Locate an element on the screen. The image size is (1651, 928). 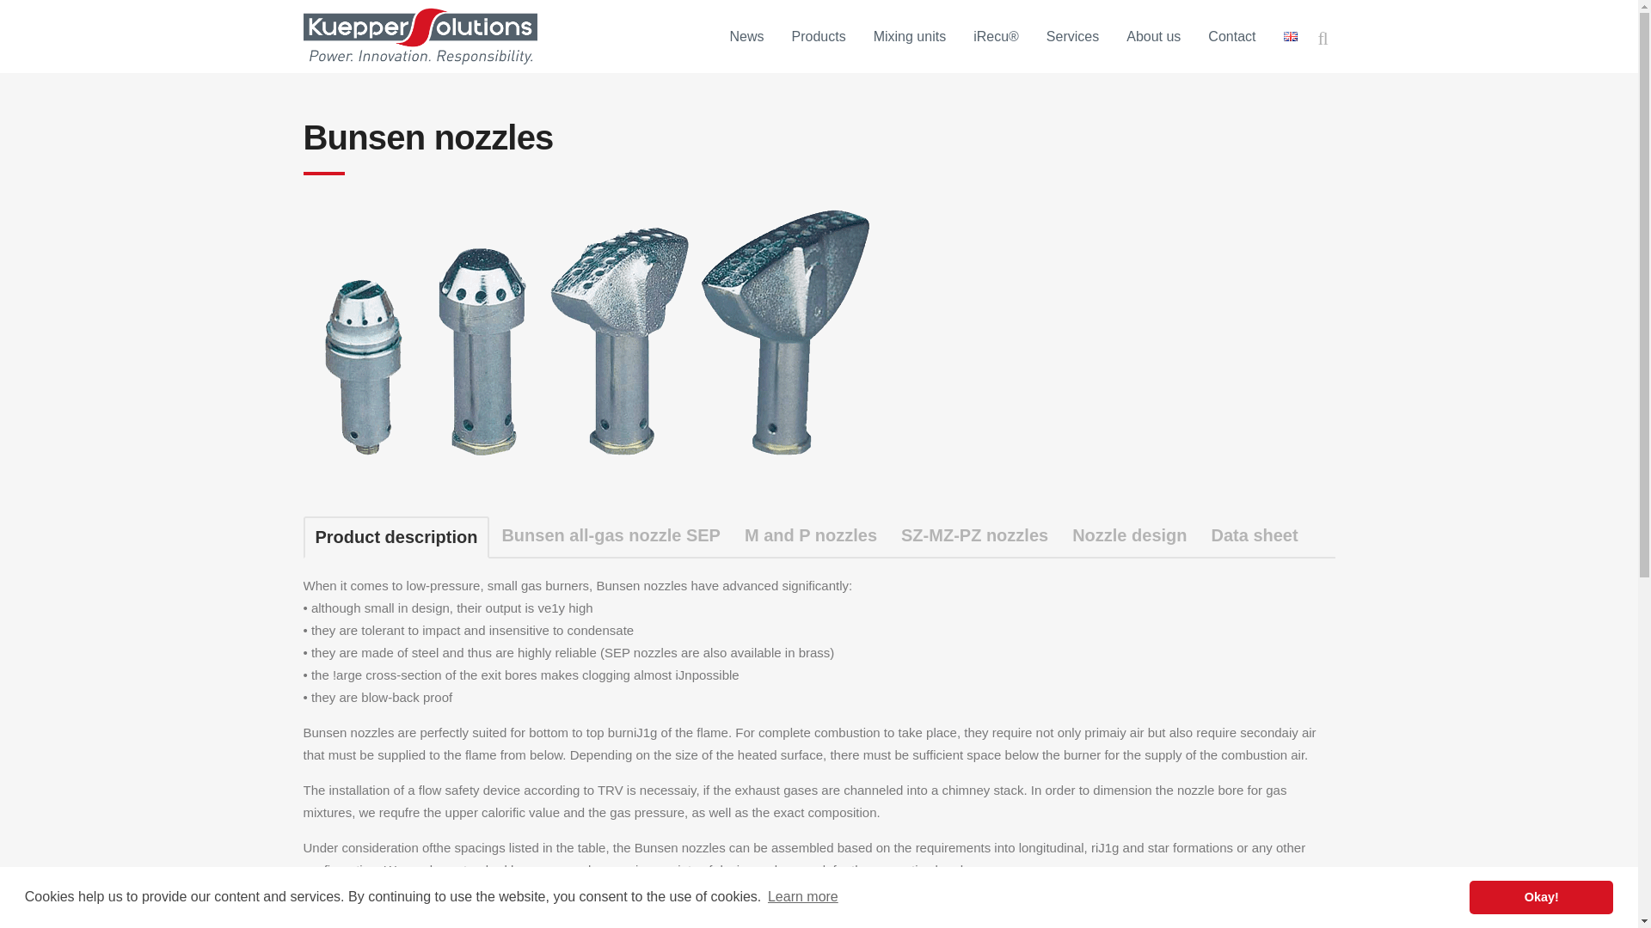
Products is located at coordinates (819, 36).